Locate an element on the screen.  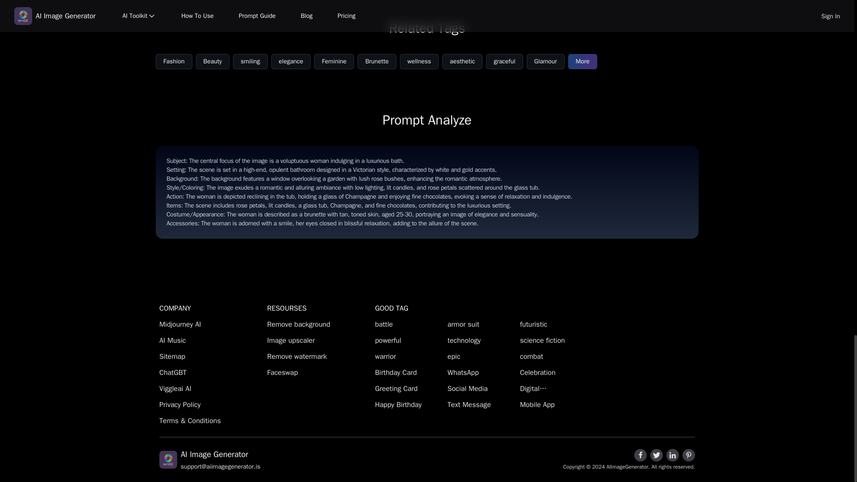
ChatGBT is located at coordinates (212, 372).